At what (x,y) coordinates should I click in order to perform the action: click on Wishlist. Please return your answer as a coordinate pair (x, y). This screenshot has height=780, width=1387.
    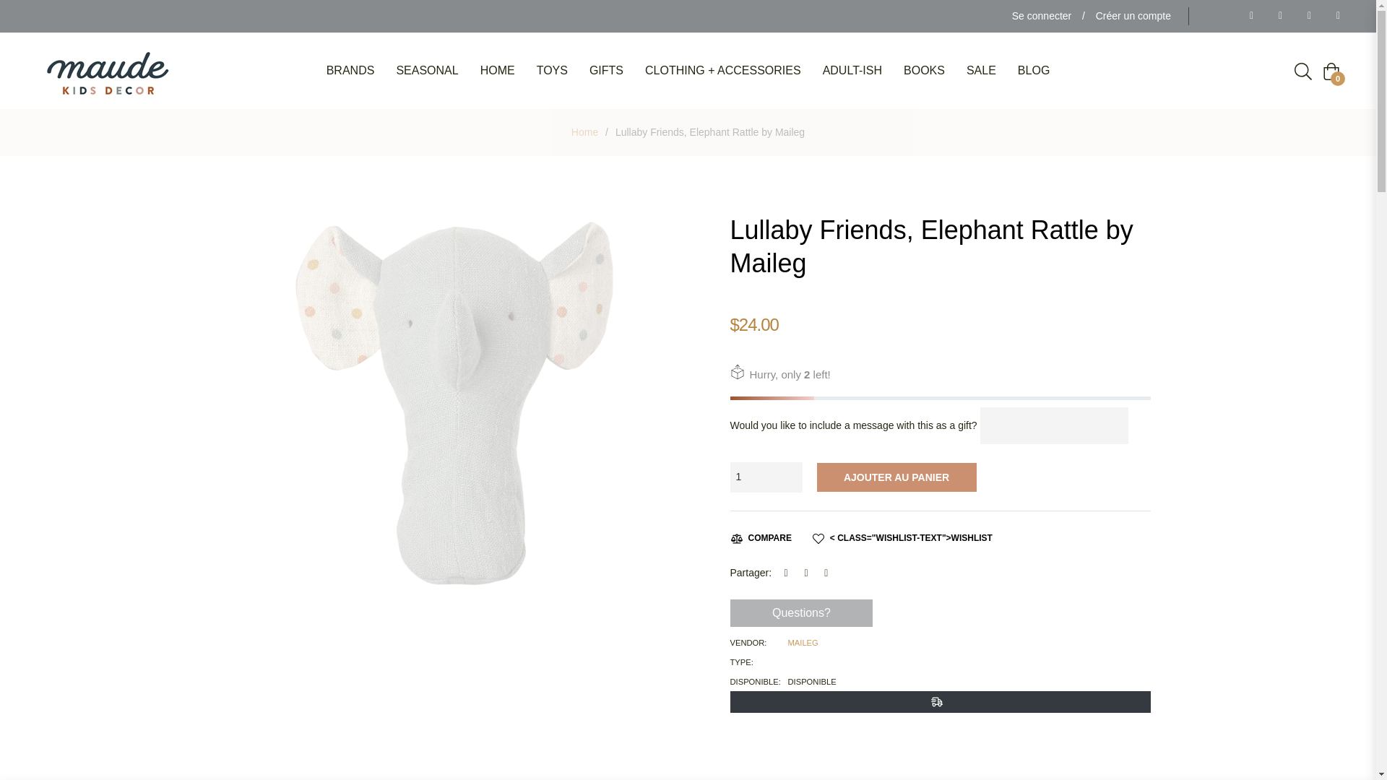
    Looking at the image, I should click on (903, 537).